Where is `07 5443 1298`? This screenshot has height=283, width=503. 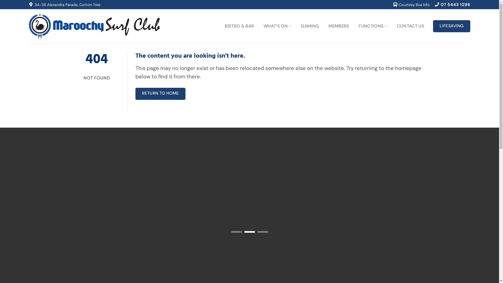
07 5443 1298 is located at coordinates (453, 5).